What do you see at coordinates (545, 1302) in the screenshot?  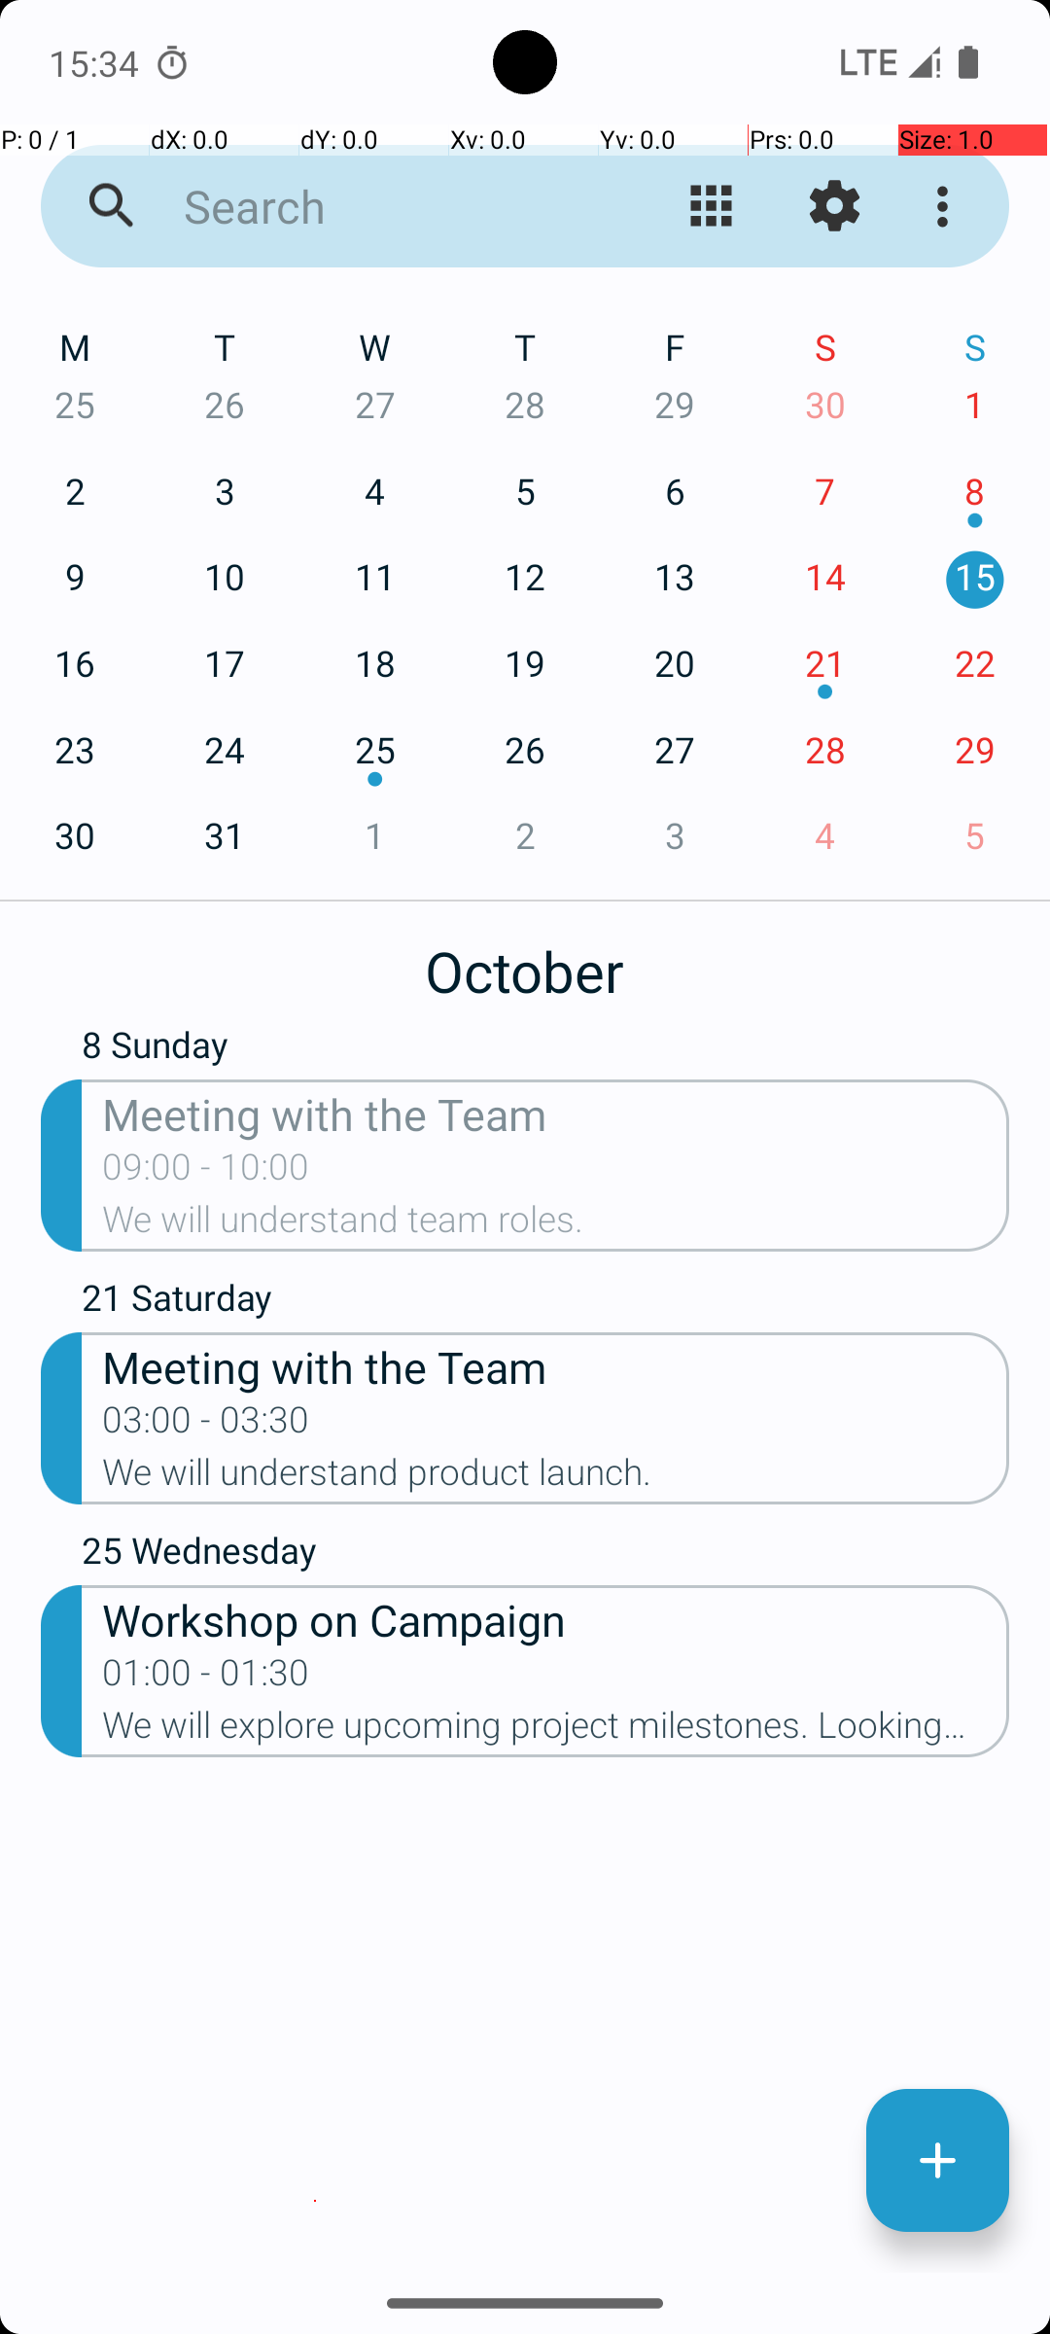 I see `21 Saturday` at bounding box center [545, 1302].